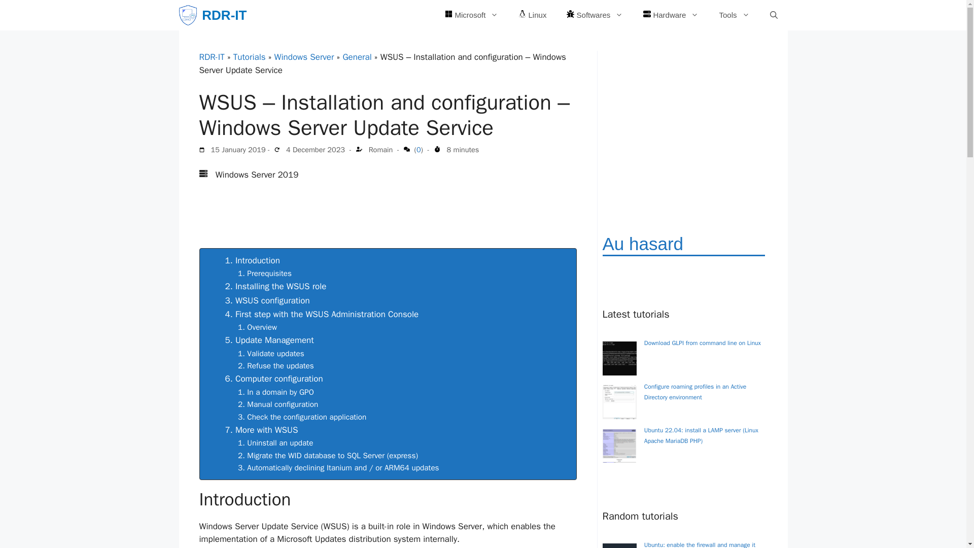 The height and width of the screenshot is (548, 974). I want to click on RDR-IT, so click(211, 57).